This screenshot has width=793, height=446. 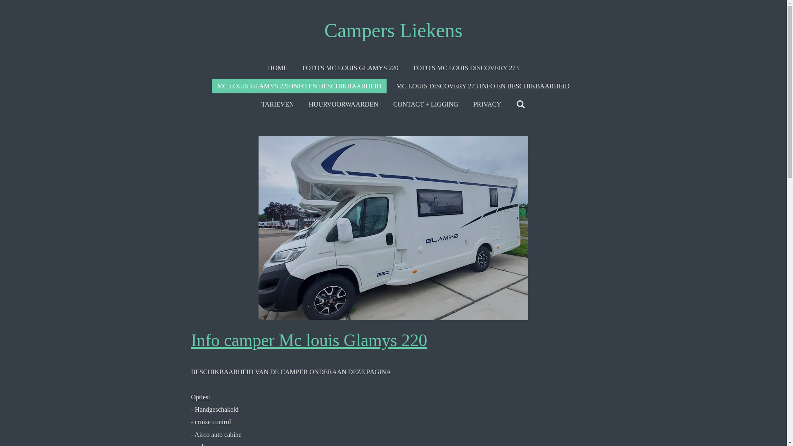 I want to click on MC LOUIS DISCOVERY 273 INFO EN BESCHIKBAARHEID, so click(x=483, y=86).